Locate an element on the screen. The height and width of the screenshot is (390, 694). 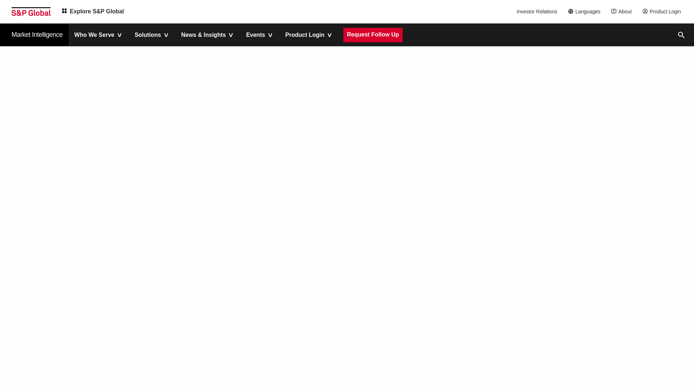
Investor Relations is located at coordinates (538, 12).